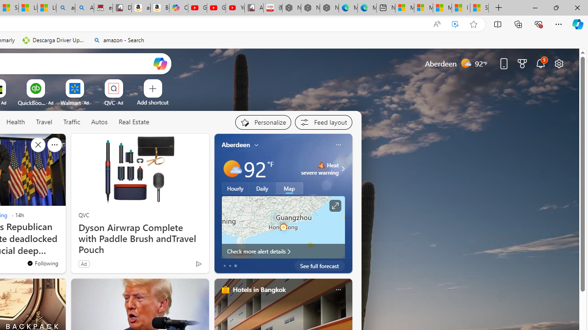  I want to click on Page settings, so click(559, 63).